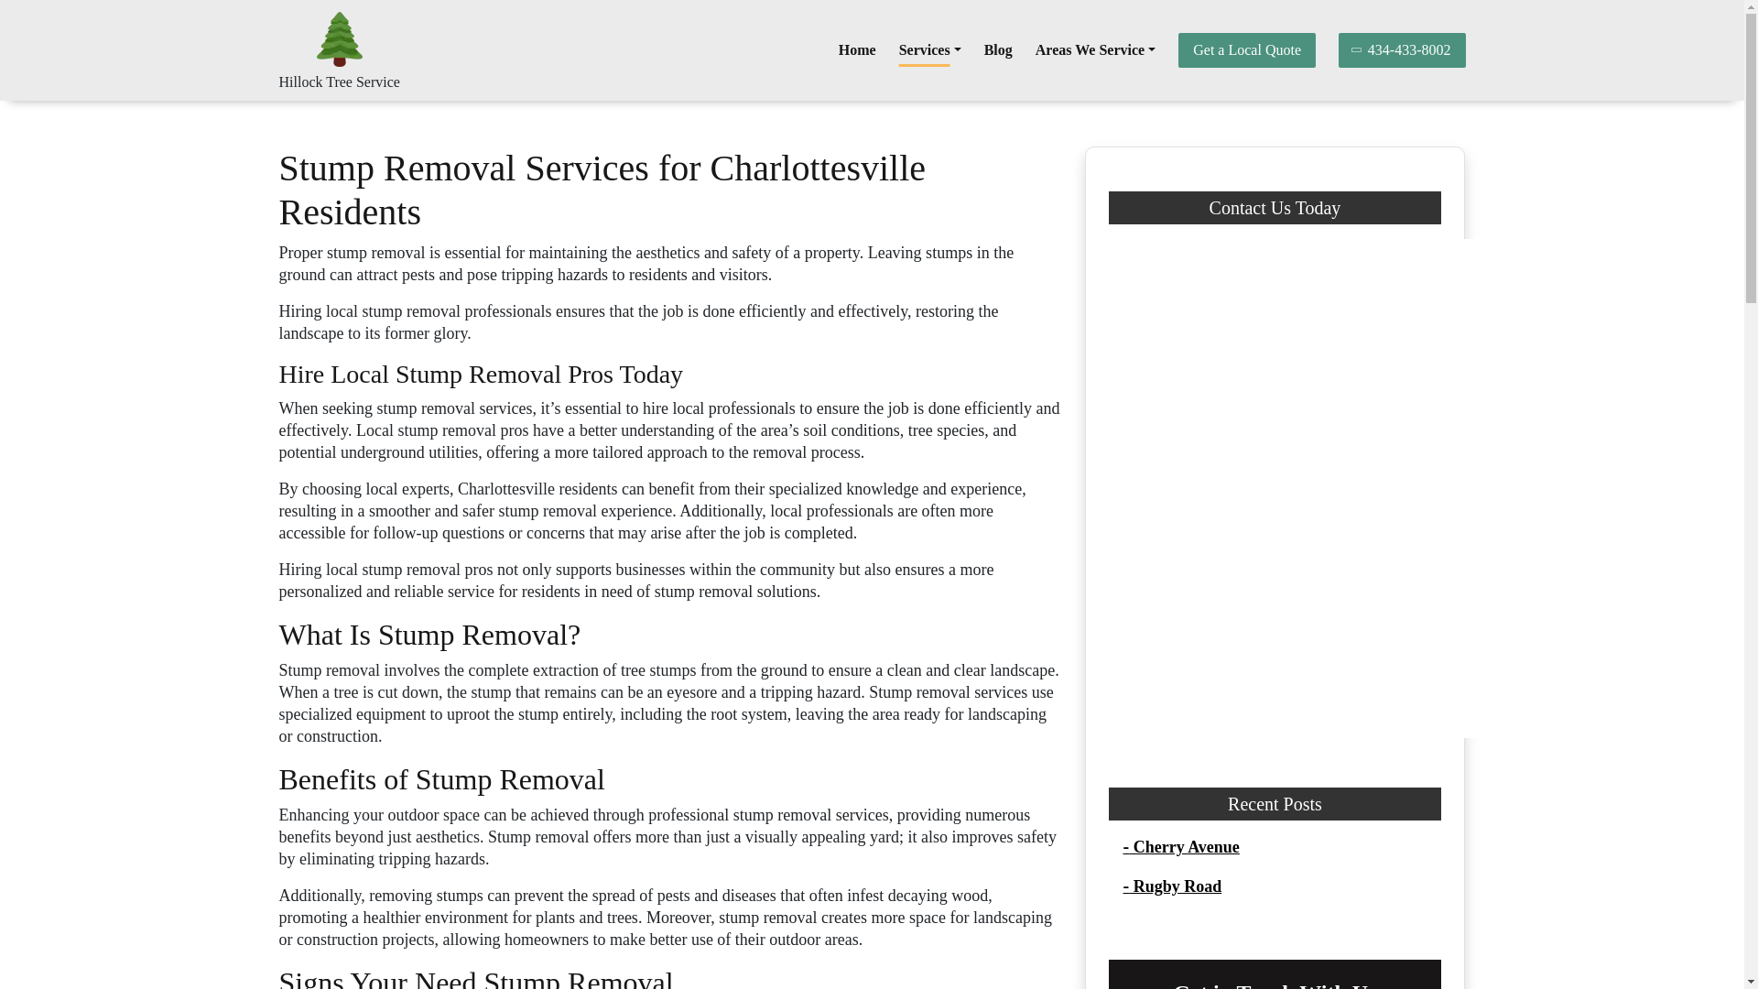  Describe the element at coordinates (1181, 846) in the screenshot. I see `- Cherry Avenue` at that location.